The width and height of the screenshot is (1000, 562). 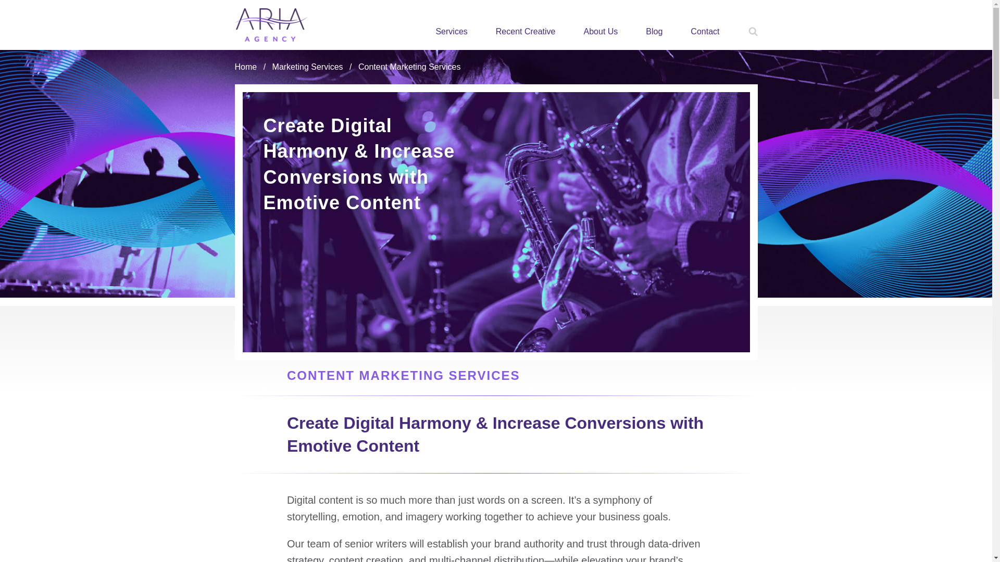 I want to click on Home, so click(x=245, y=67).